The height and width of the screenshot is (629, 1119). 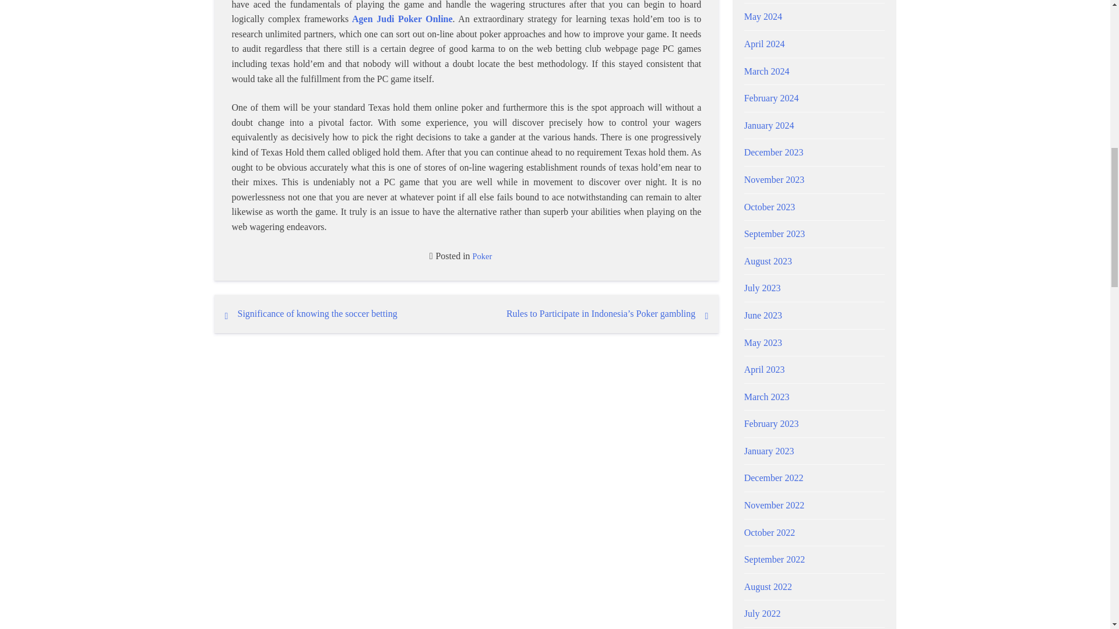 I want to click on April 2024, so click(x=765, y=44).